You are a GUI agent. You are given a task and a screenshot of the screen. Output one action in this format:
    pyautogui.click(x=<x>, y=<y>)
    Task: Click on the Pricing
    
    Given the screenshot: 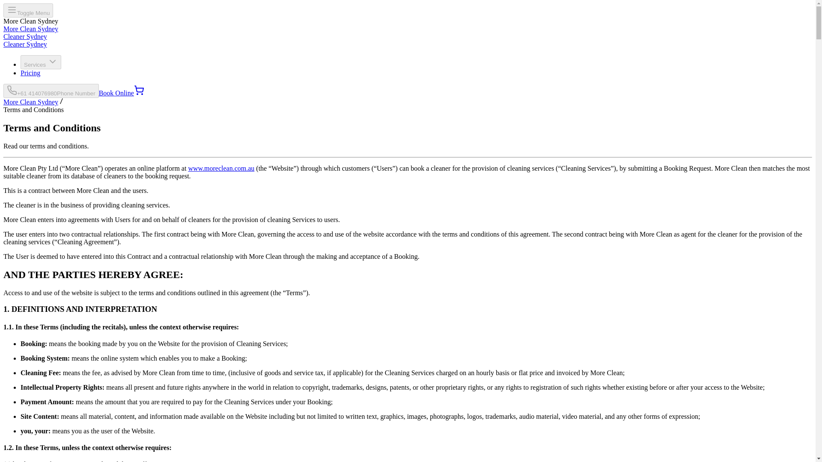 What is the action you would take?
    pyautogui.click(x=30, y=73)
    